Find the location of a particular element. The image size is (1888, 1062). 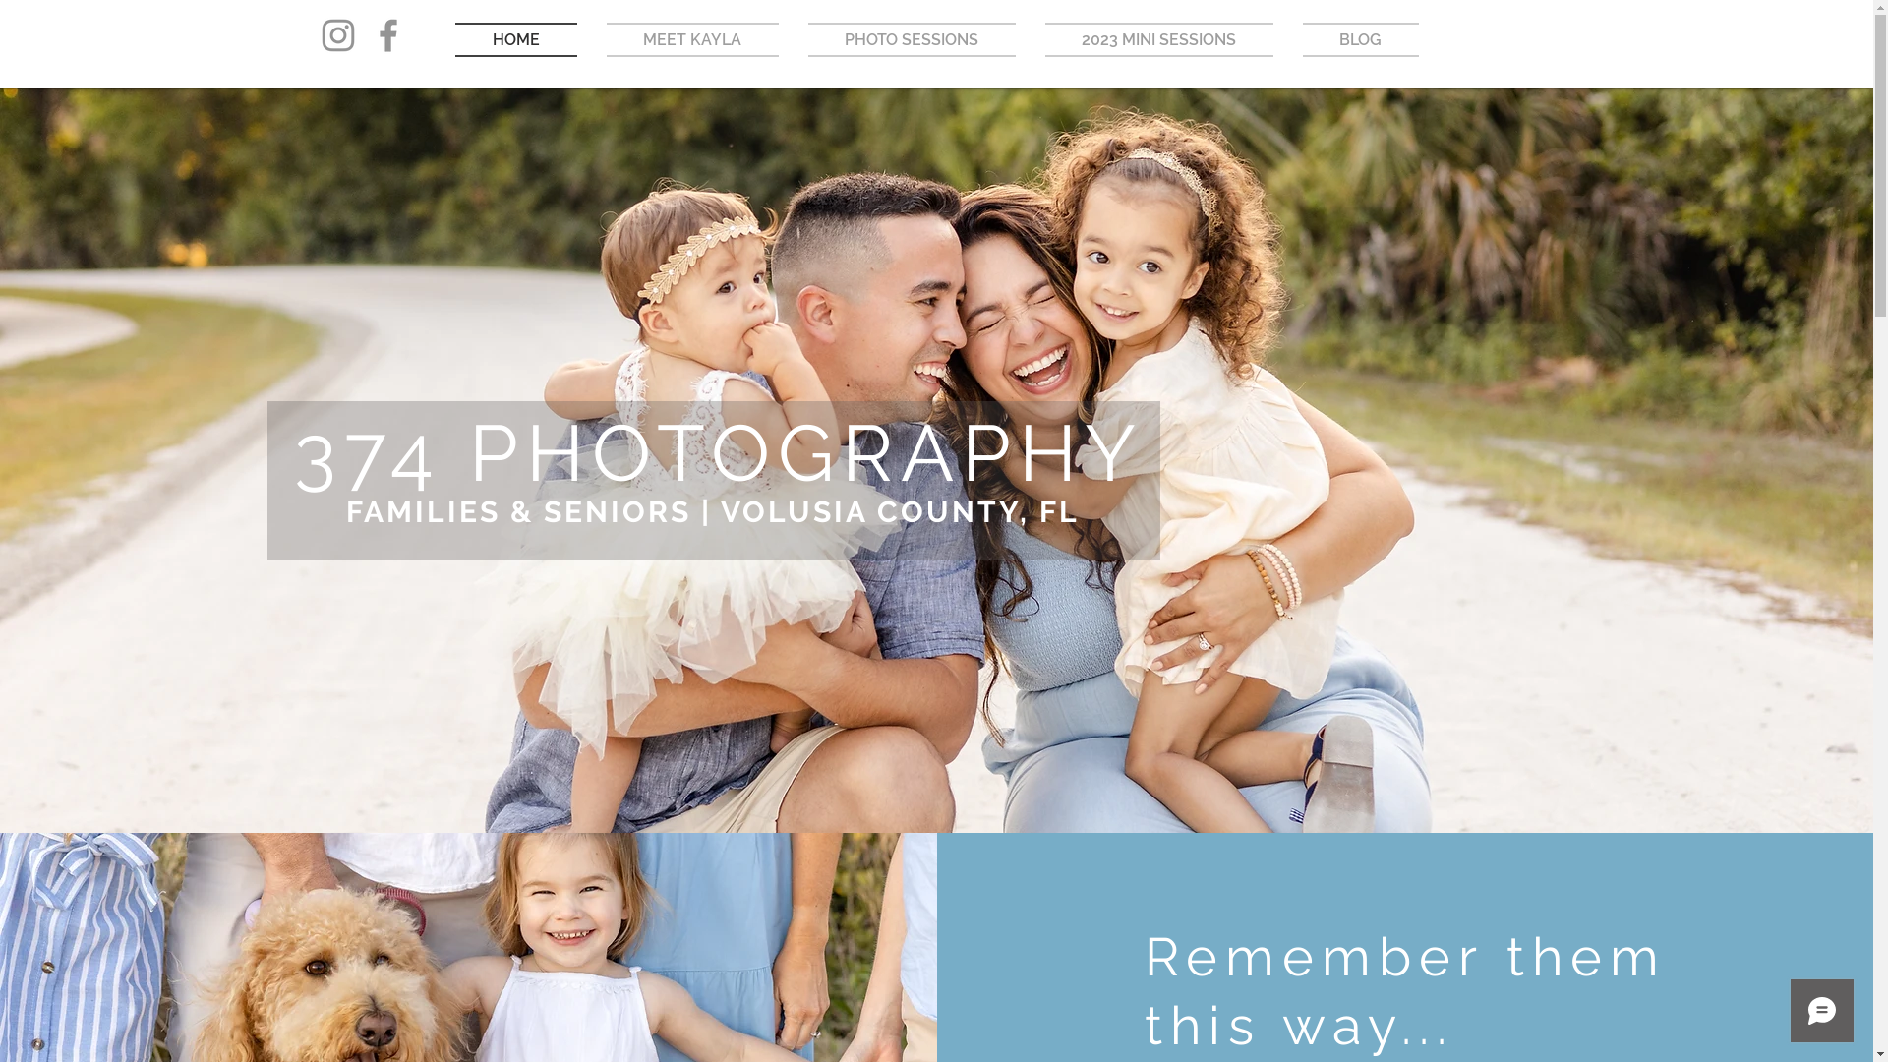

BLOG is located at coordinates (1353, 39).